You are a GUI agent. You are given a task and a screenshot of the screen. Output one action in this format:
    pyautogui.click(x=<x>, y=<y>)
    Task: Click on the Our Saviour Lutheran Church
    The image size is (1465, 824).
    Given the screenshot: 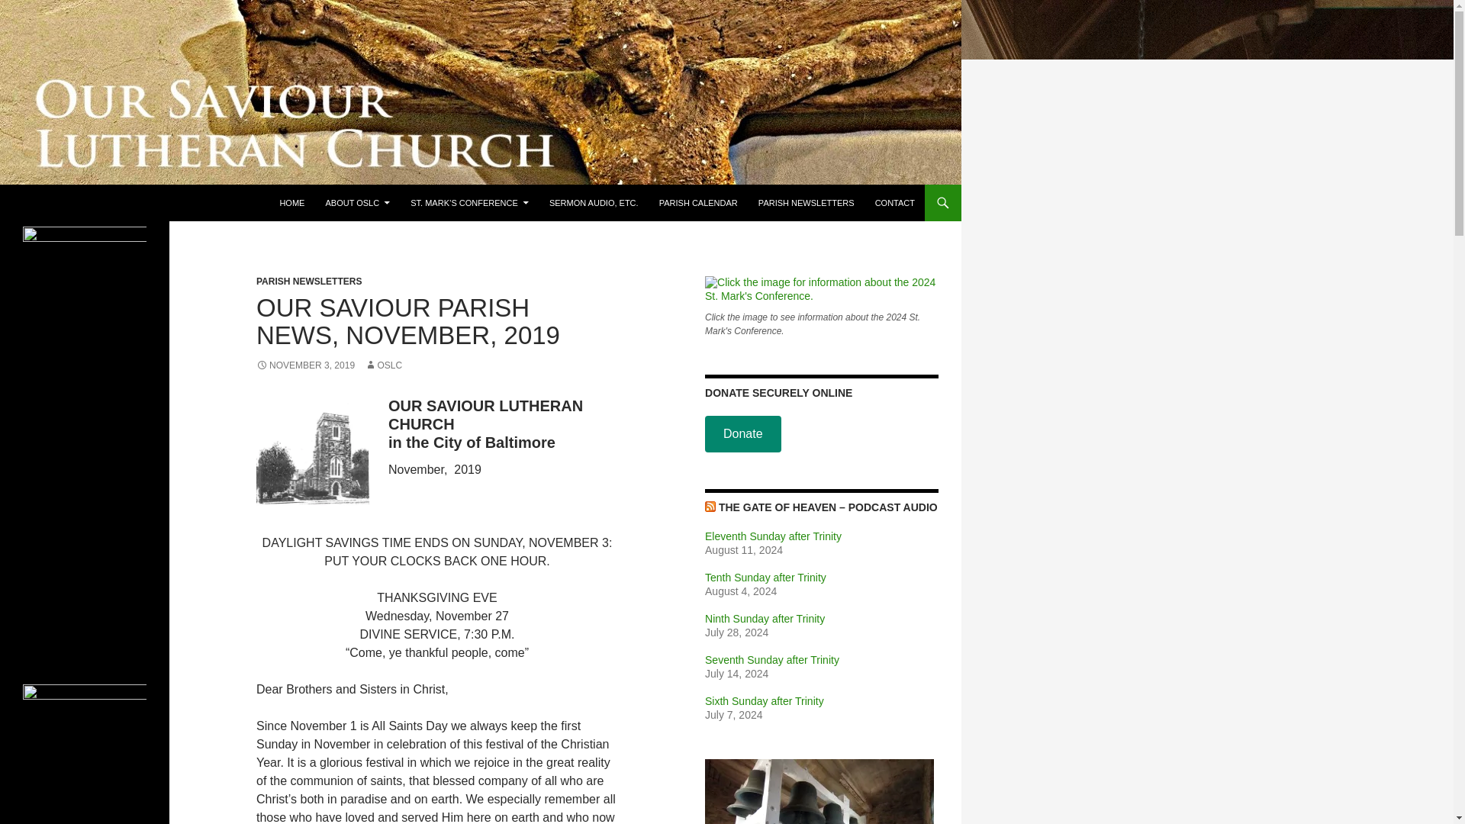 What is the action you would take?
    pyautogui.click(x=119, y=203)
    